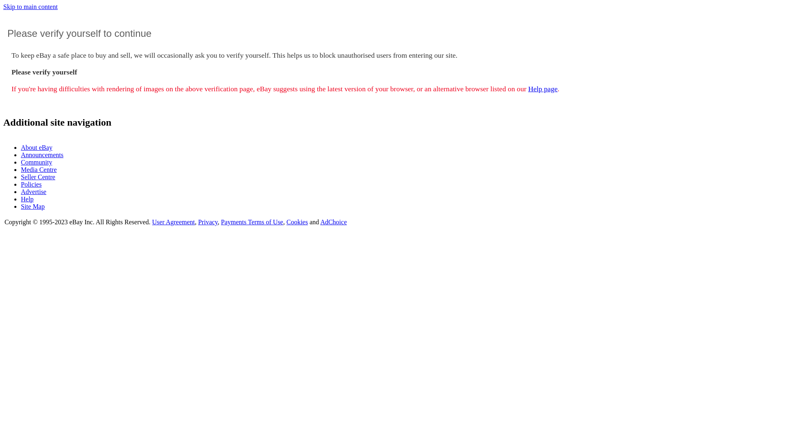  Describe the element at coordinates (34, 192) in the screenshot. I see `Advertise` at that location.